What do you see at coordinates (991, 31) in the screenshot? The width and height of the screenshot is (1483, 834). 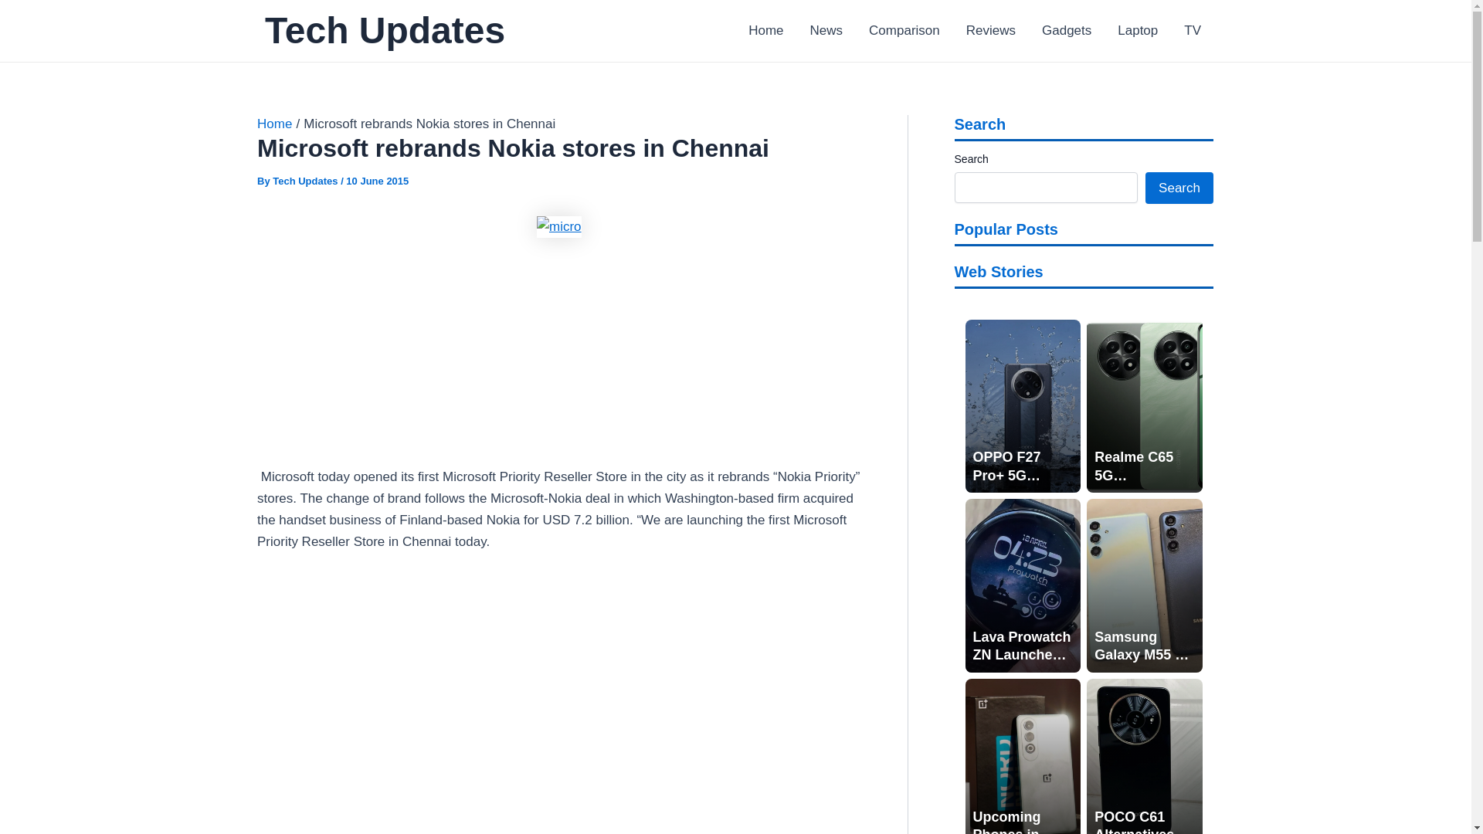 I see `Reviews` at bounding box center [991, 31].